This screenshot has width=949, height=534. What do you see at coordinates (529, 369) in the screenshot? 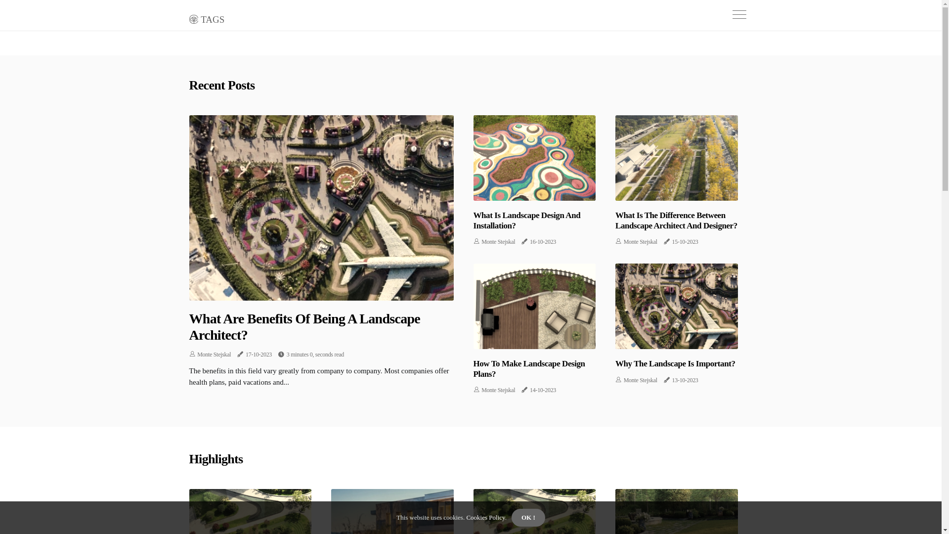
I see `How To Make Landscape Design Plans?` at bounding box center [529, 369].